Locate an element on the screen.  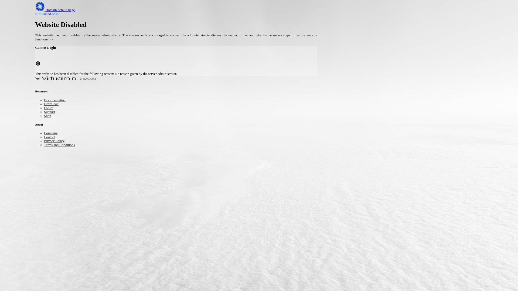
Contact is located at coordinates (51, 137).